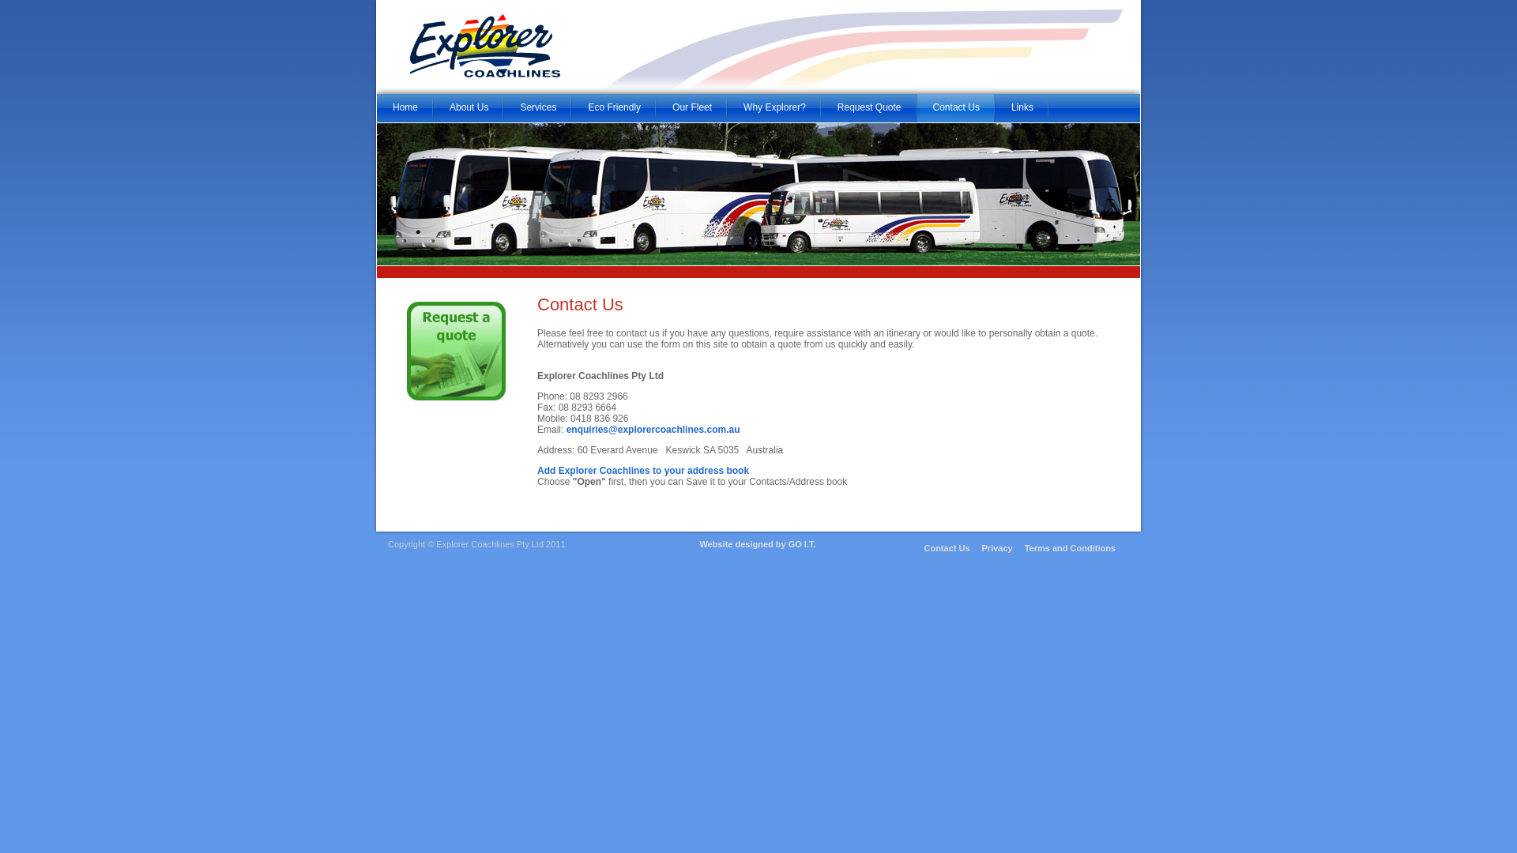 Image resolution: width=1517 pixels, height=853 pixels. I want to click on Website designed by GO I.T., so click(757, 544).